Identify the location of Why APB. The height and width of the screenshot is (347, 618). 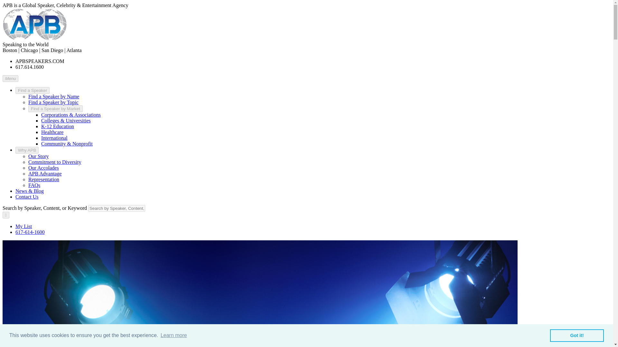
(27, 150).